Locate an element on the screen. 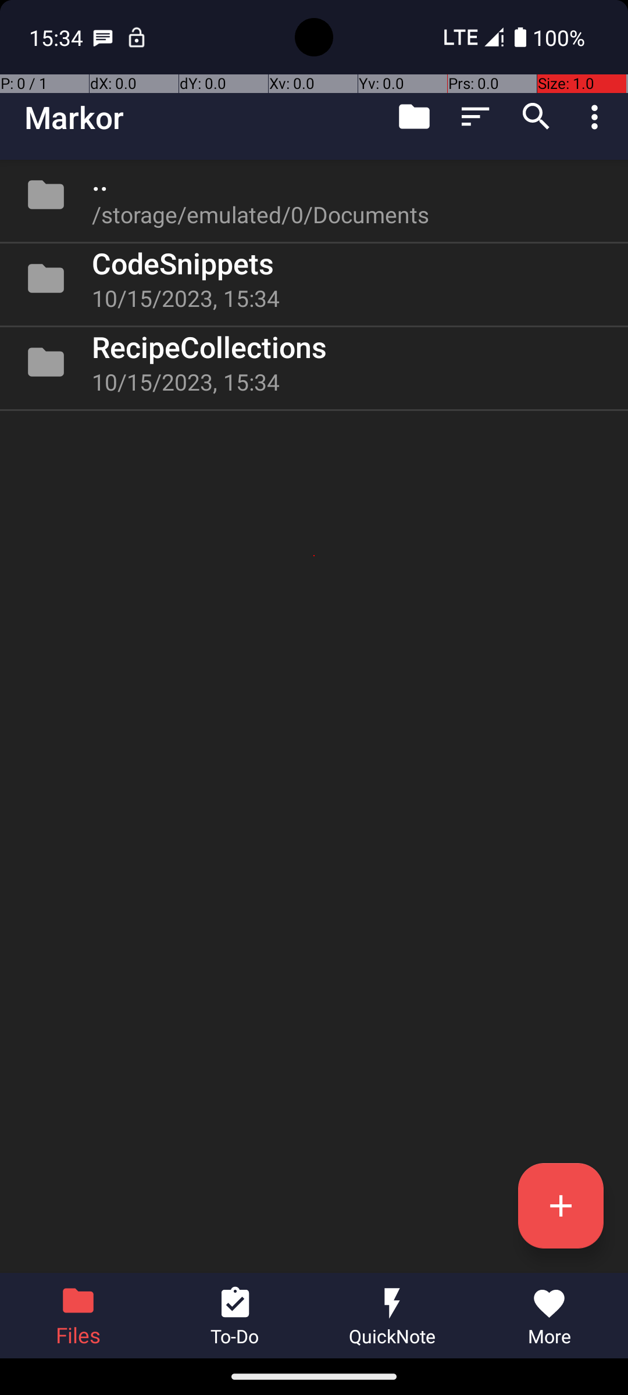 The height and width of the screenshot is (1395, 628). Folder RecipeCollections  is located at coordinates (314, 362).